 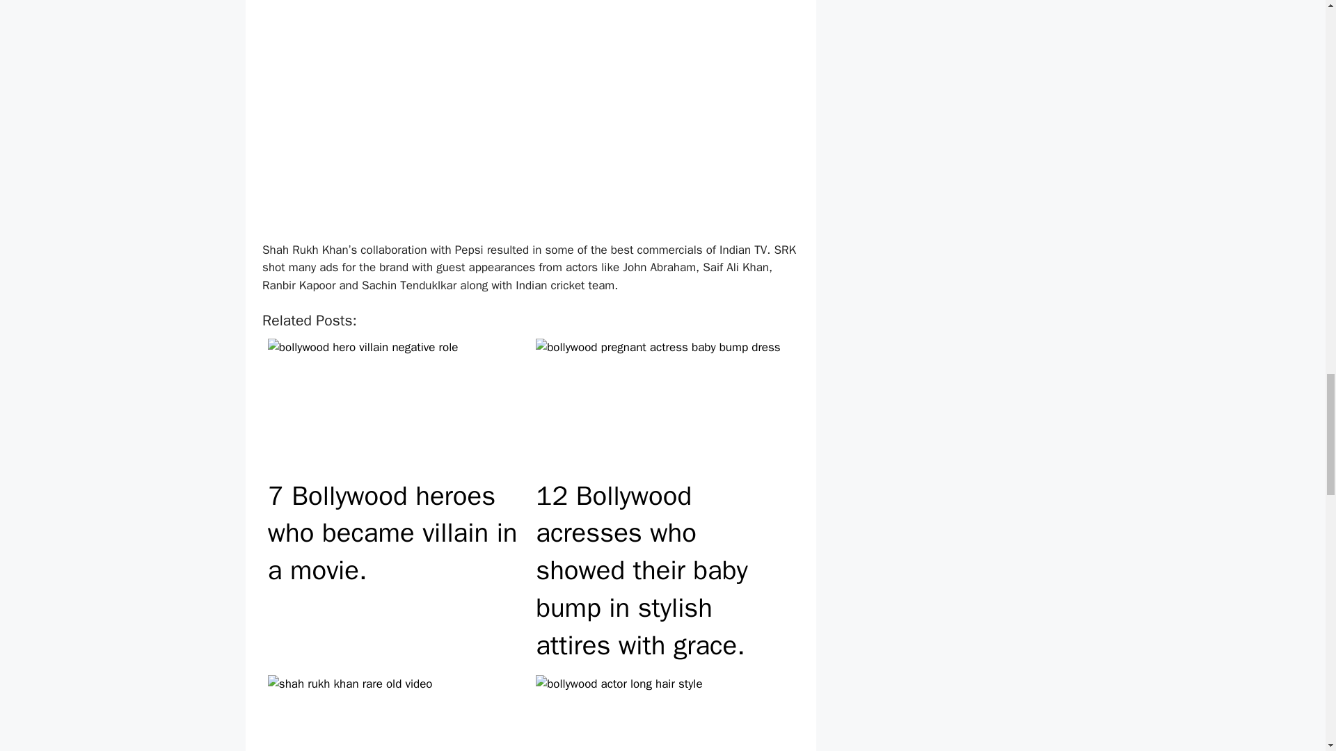 I want to click on bollywood actor long hair style, so click(x=664, y=713).